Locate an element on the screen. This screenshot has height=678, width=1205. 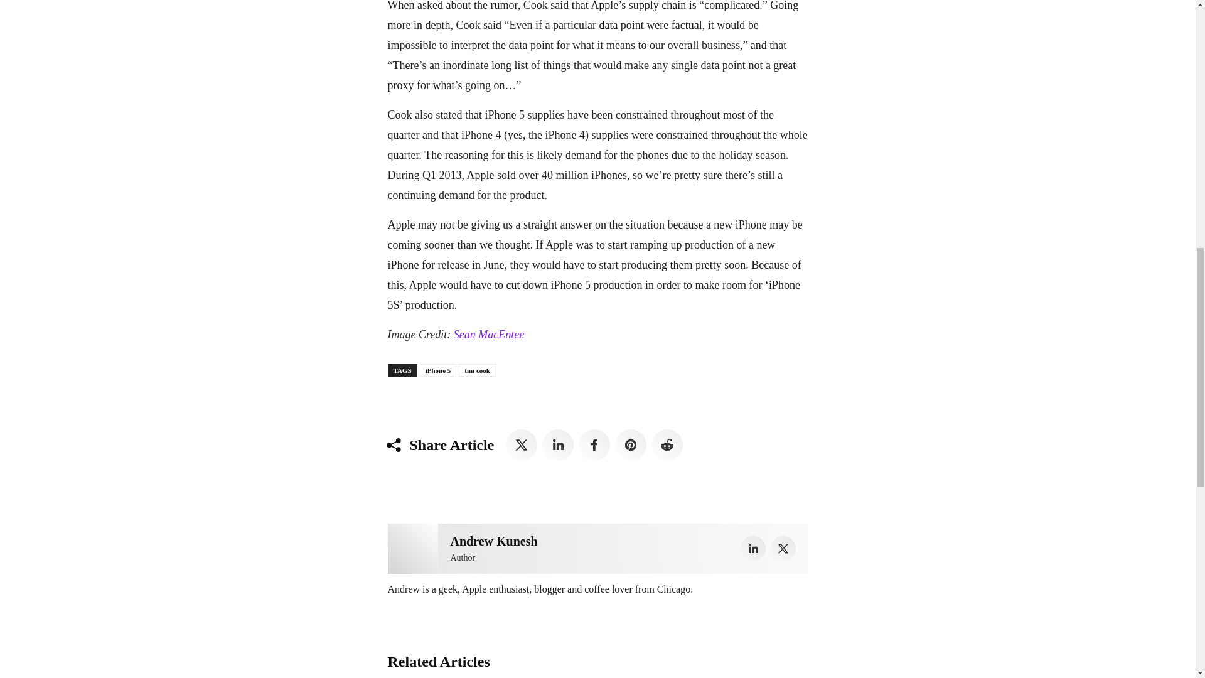
ReddIt is located at coordinates (667, 444).